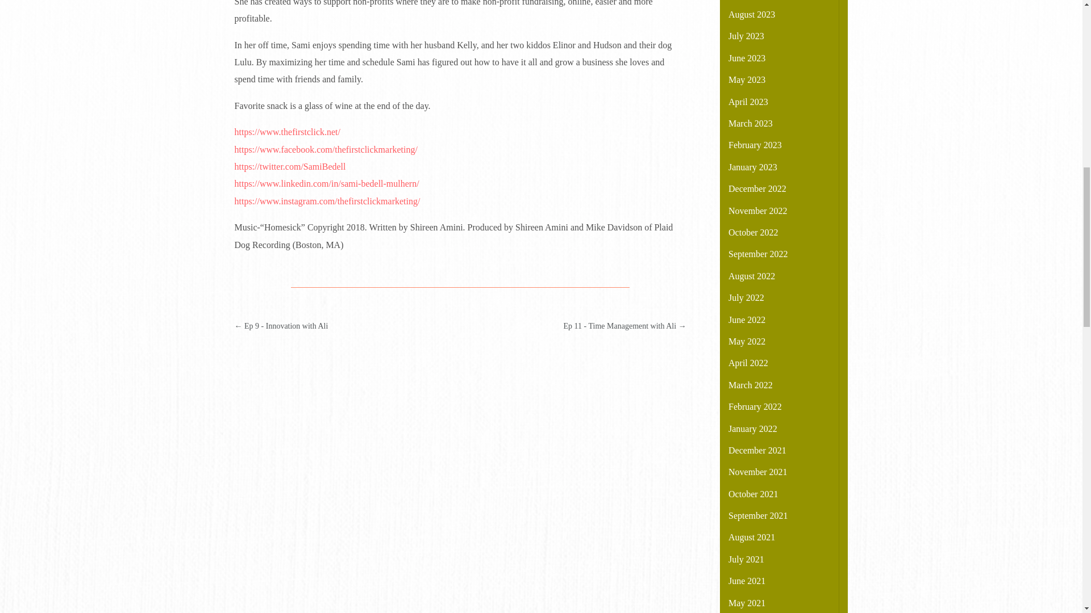  I want to click on June 2023, so click(747, 58).